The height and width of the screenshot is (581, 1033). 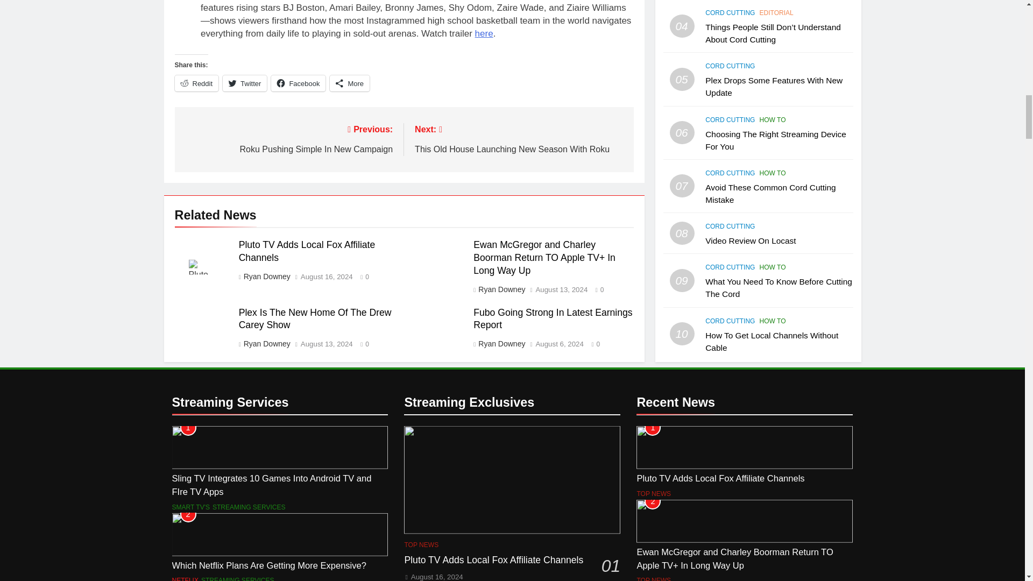 I want to click on Click to share on Facebook, so click(x=298, y=83).